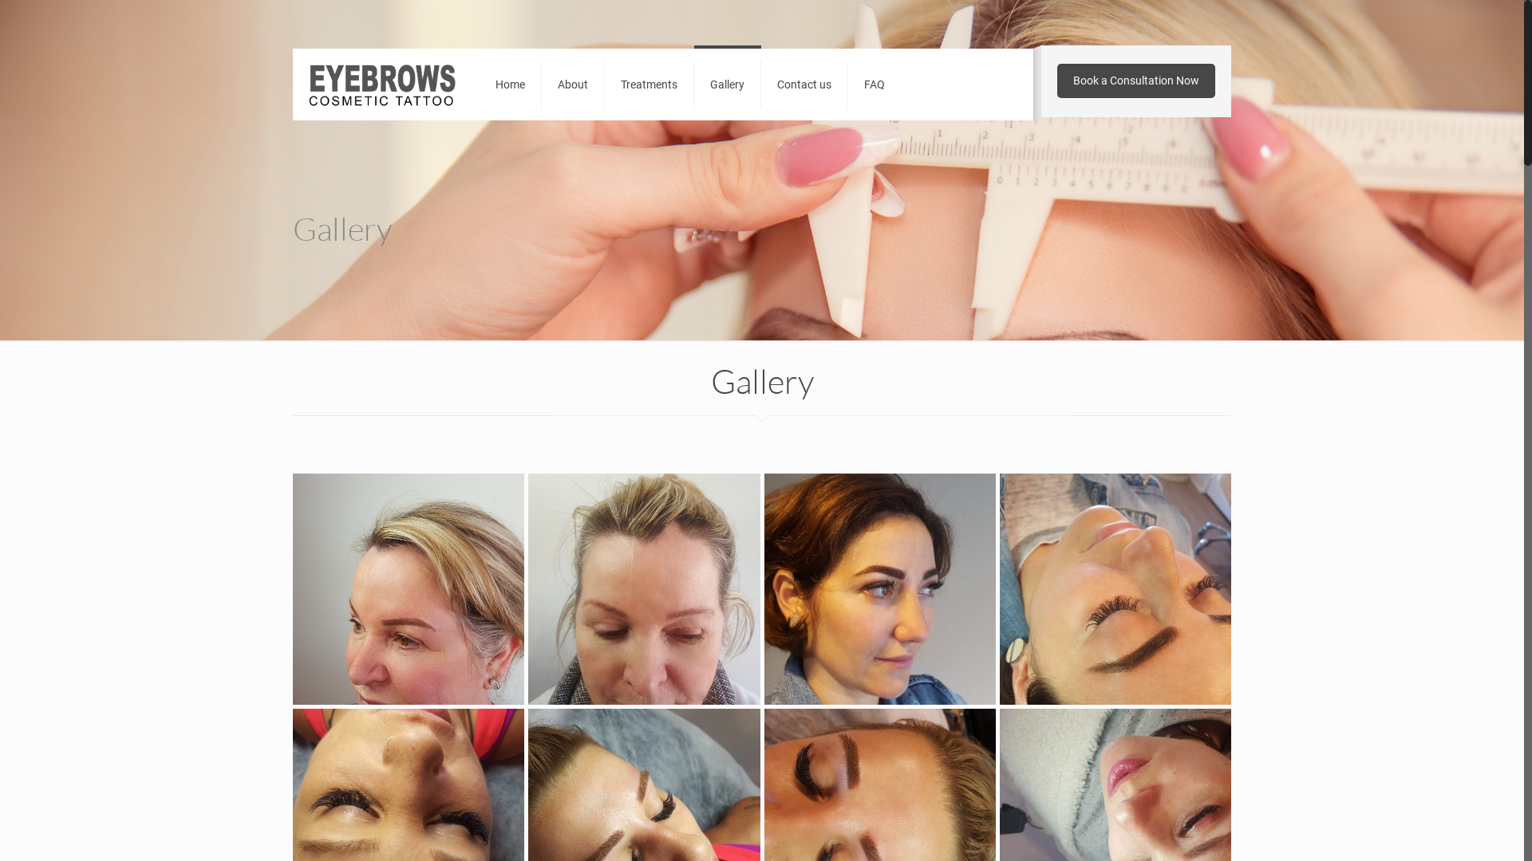 Image resolution: width=1532 pixels, height=861 pixels. What do you see at coordinates (511, 85) in the screenshot?
I see `Home` at bounding box center [511, 85].